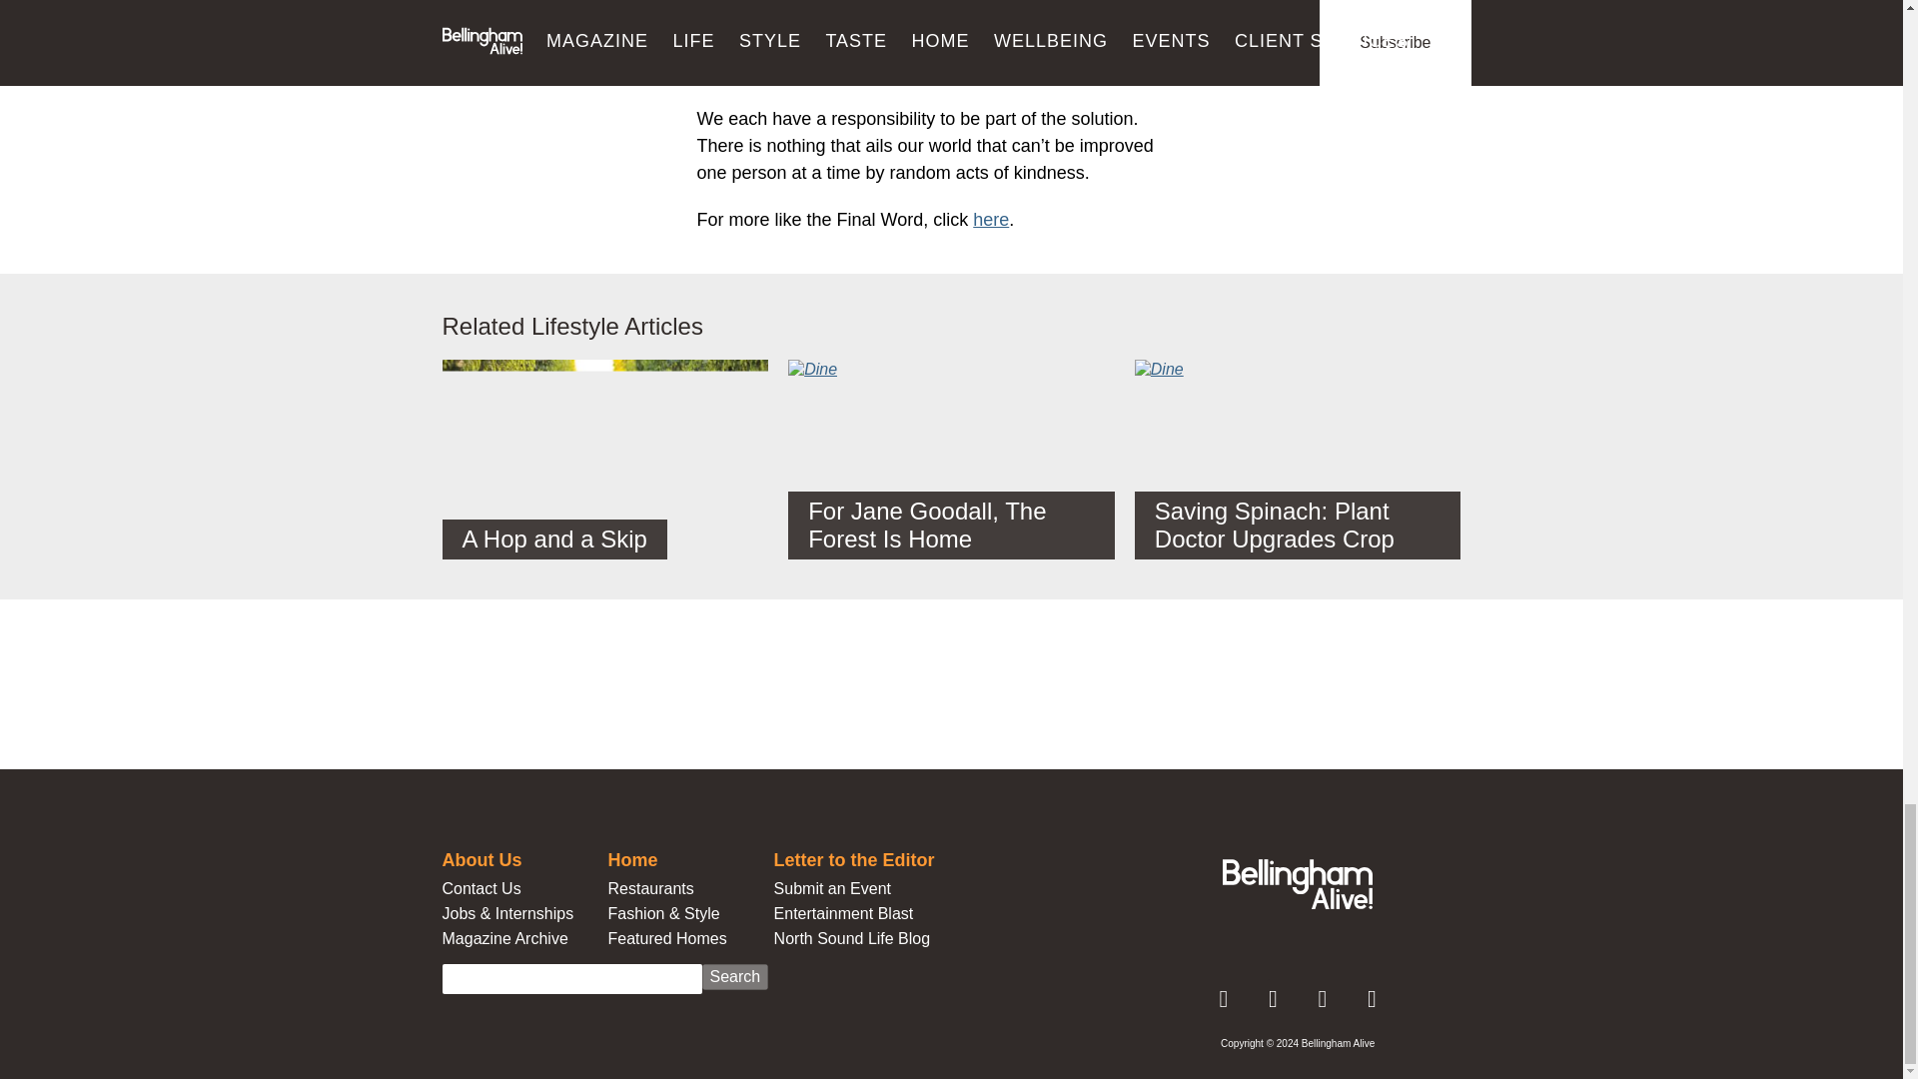 The height and width of the screenshot is (1079, 1918). What do you see at coordinates (604, 470) in the screenshot?
I see `A Hop and a Skip` at bounding box center [604, 470].